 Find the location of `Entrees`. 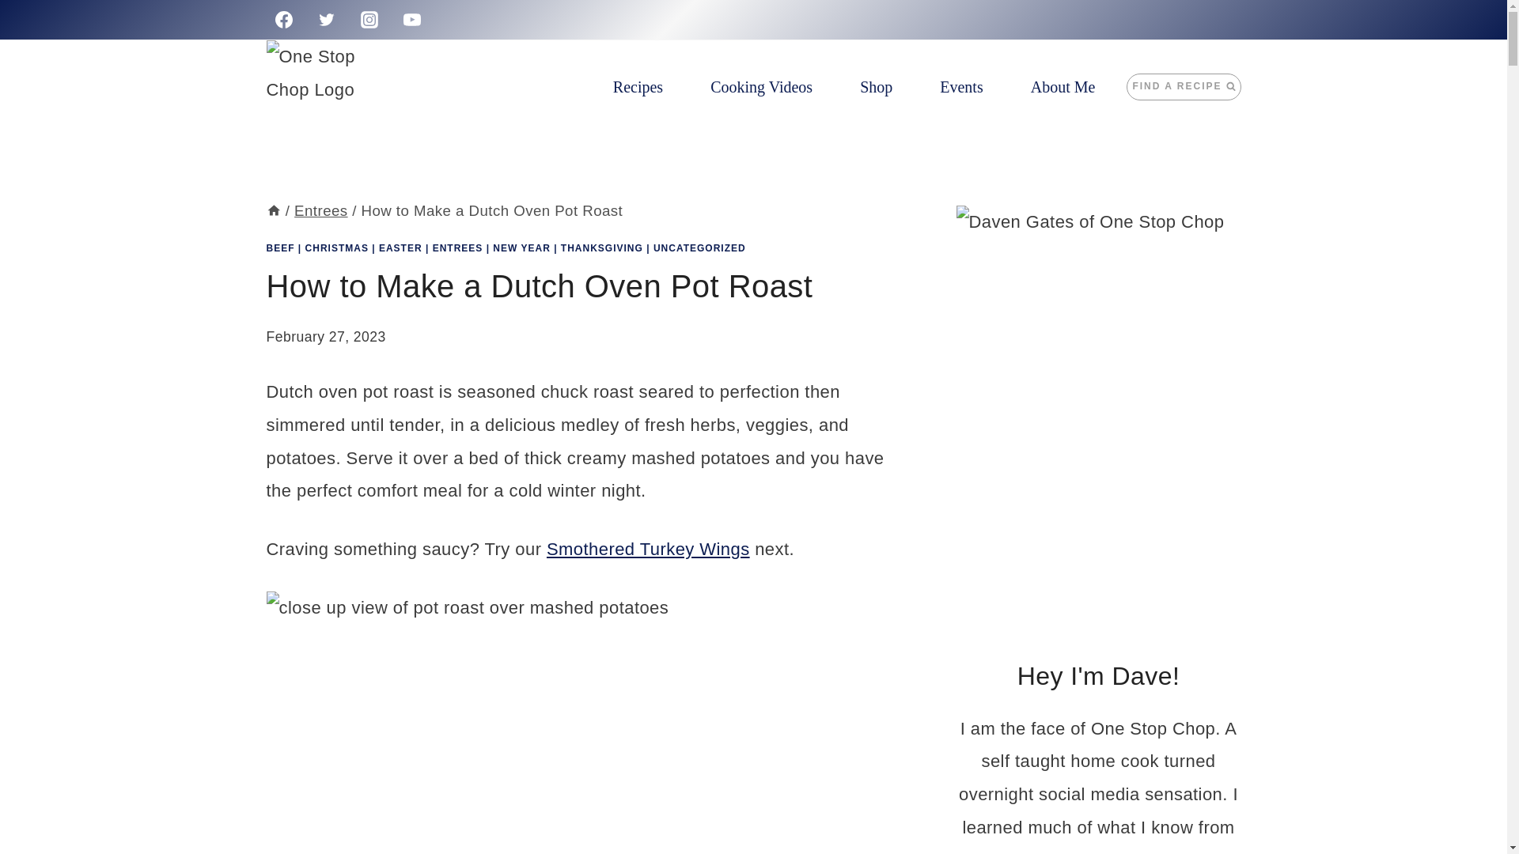

Entrees is located at coordinates (321, 210).